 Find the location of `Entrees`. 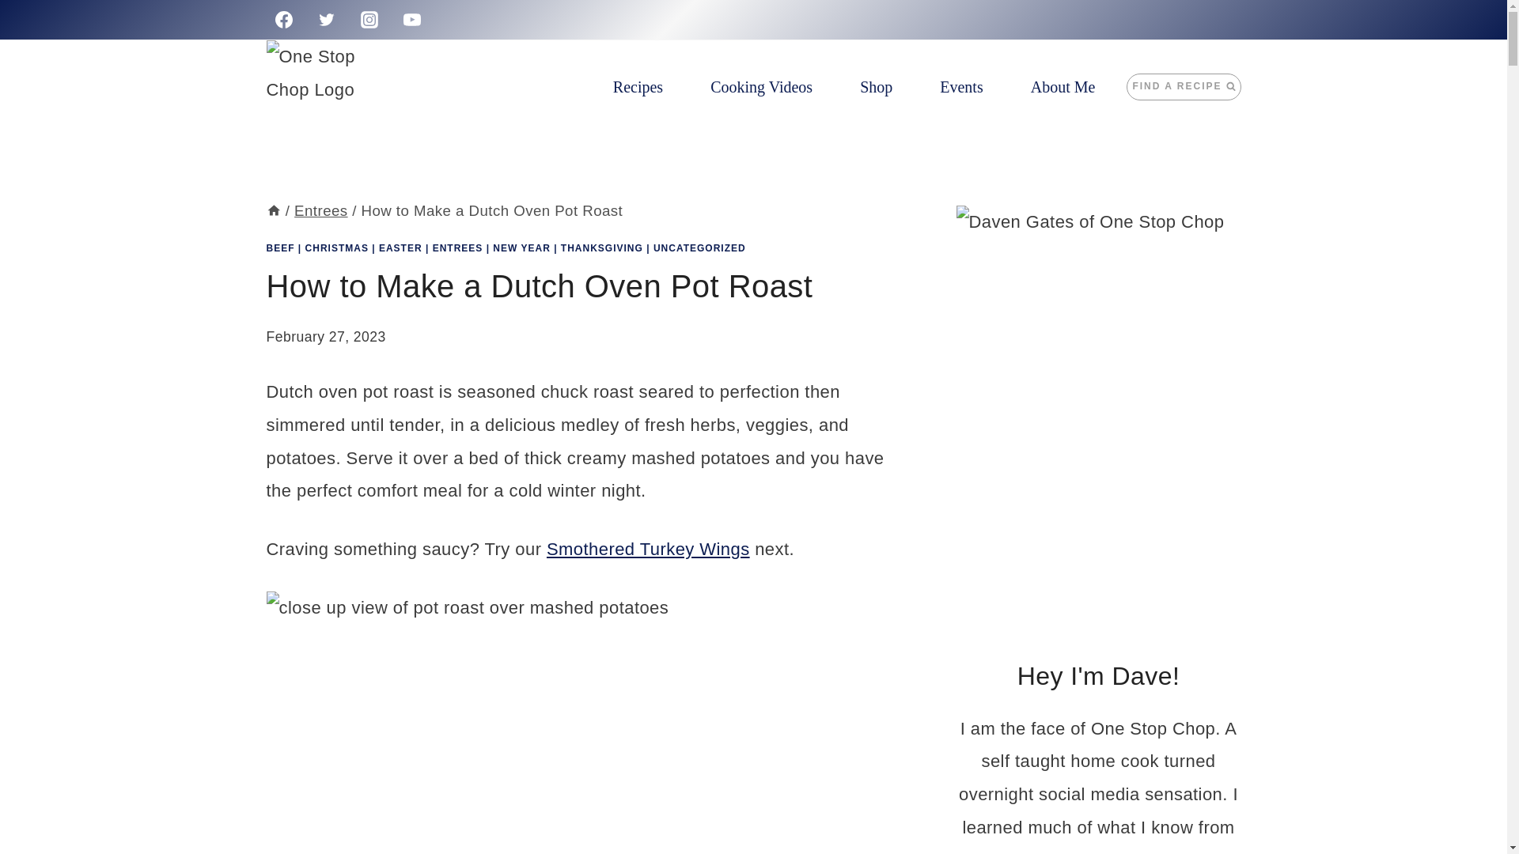

Entrees is located at coordinates (321, 210).